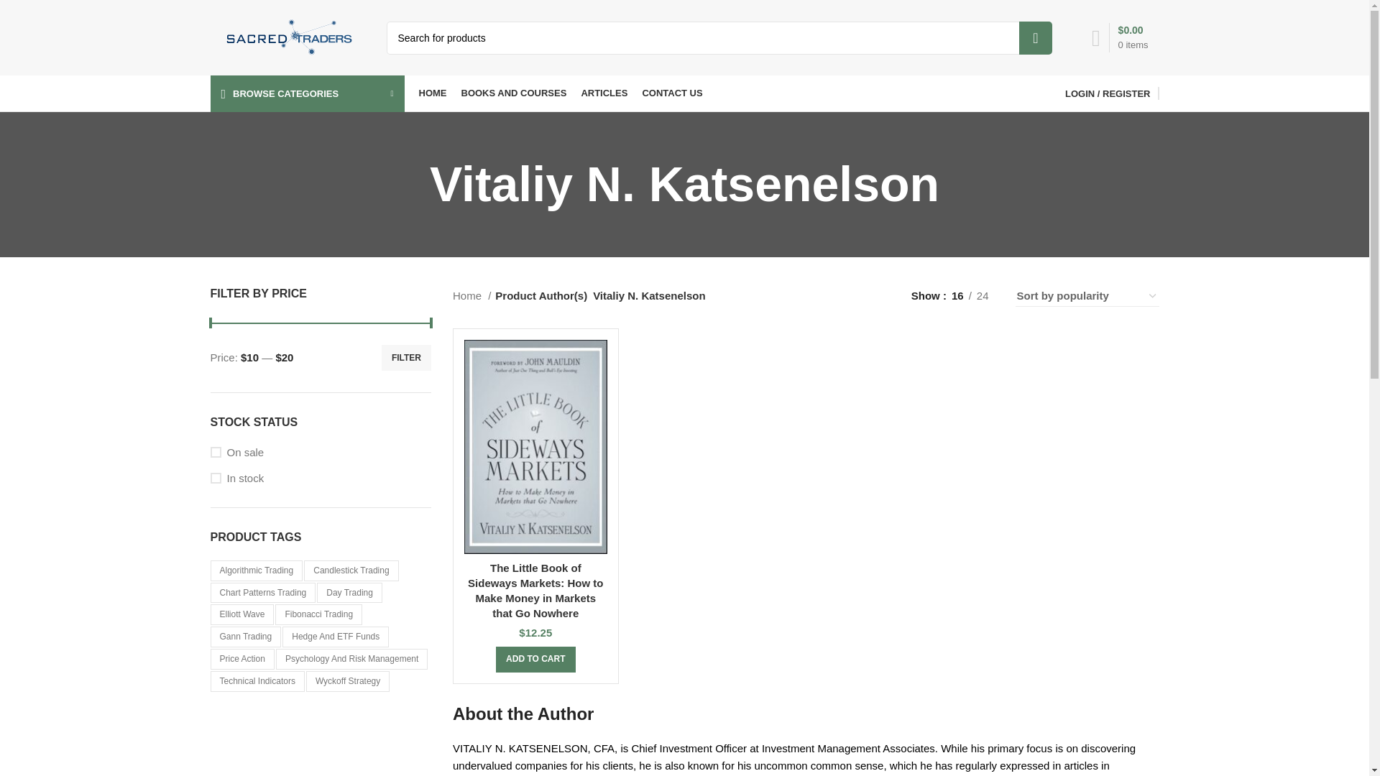 The height and width of the screenshot is (776, 1380). I want to click on Shopping cart, so click(1120, 37).